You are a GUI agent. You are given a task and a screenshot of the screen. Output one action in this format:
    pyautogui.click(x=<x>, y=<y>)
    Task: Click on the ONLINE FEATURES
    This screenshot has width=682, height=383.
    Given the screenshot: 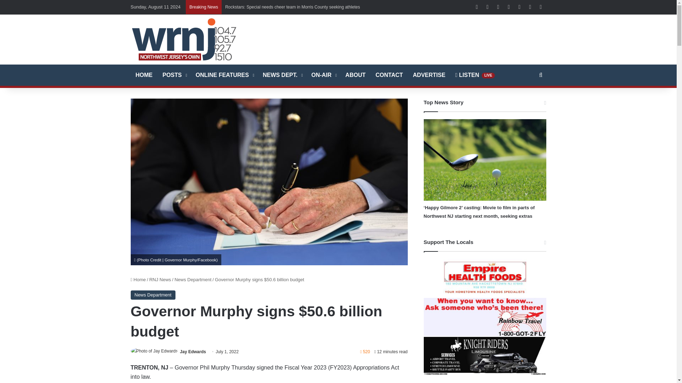 What is the action you would take?
    pyautogui.click(x=224, y=75)
    